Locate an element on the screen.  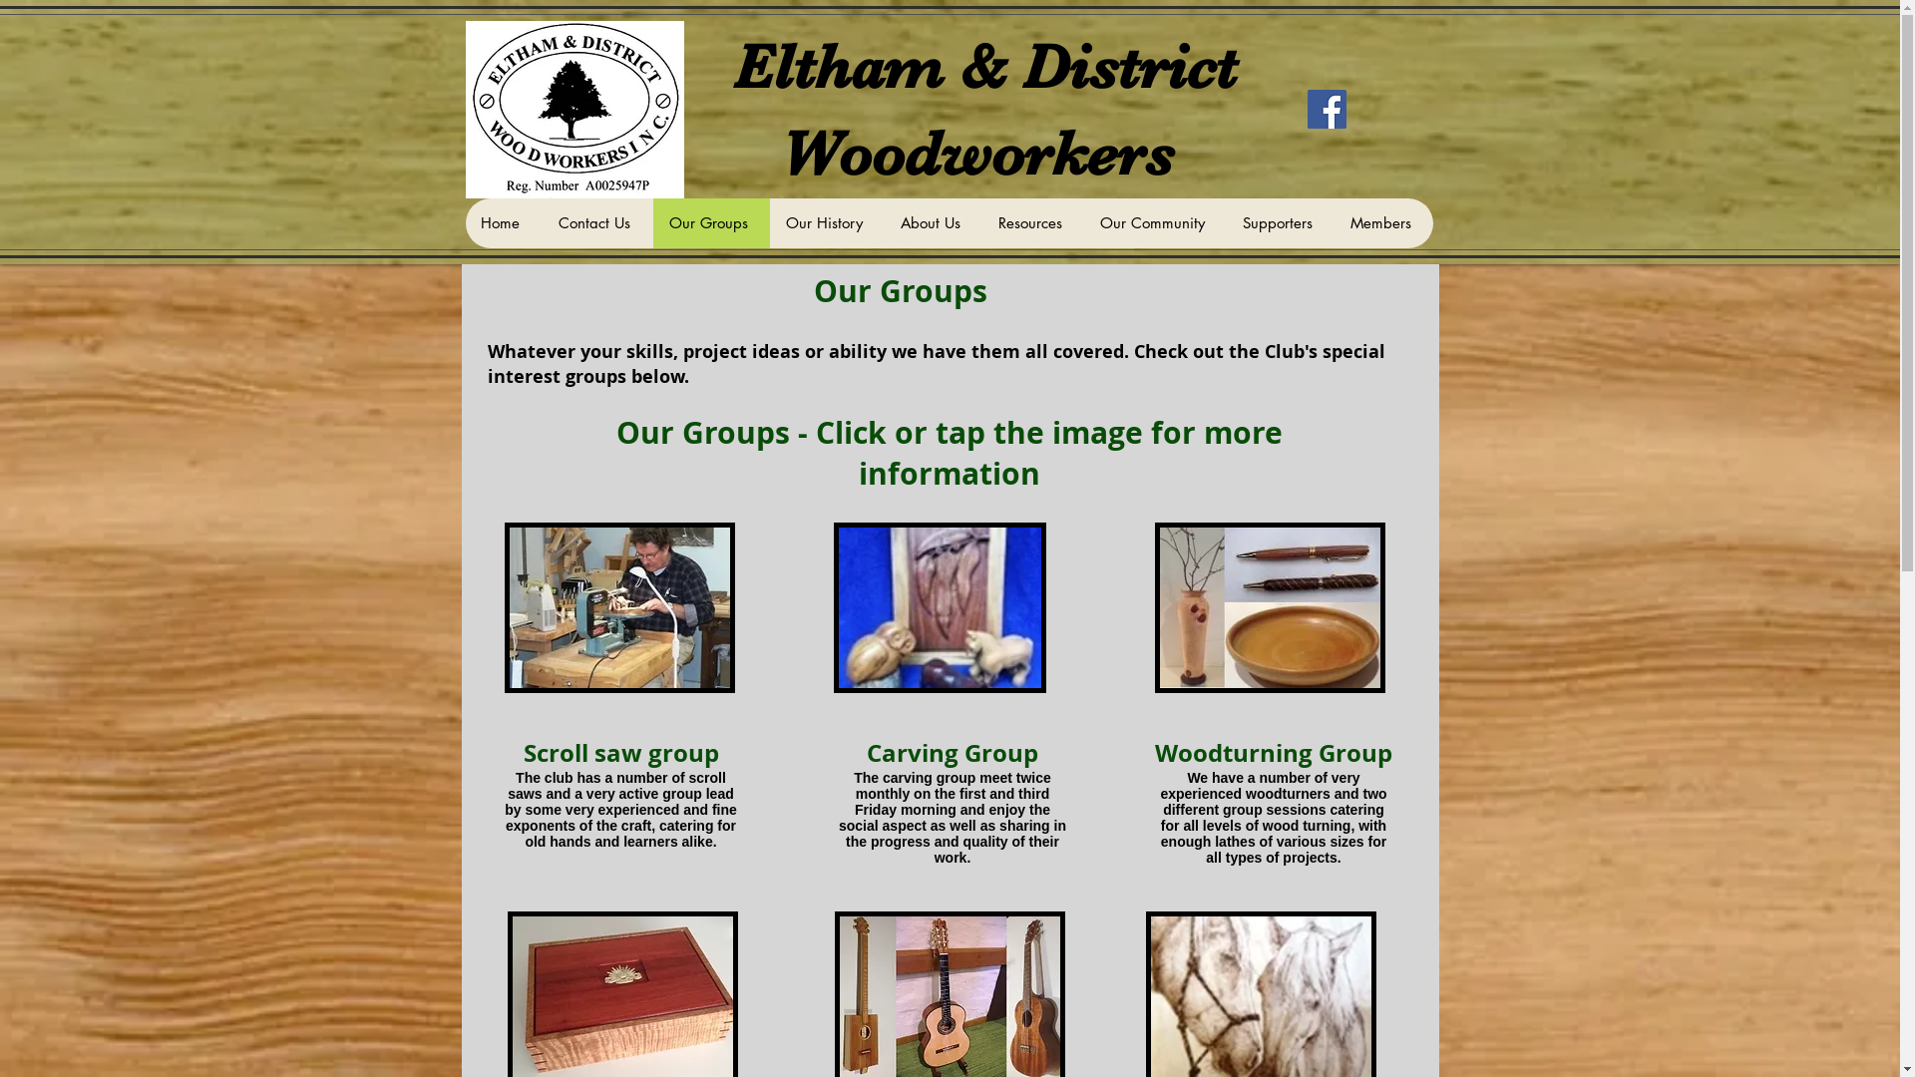
E is located at coordinates (754, 67).